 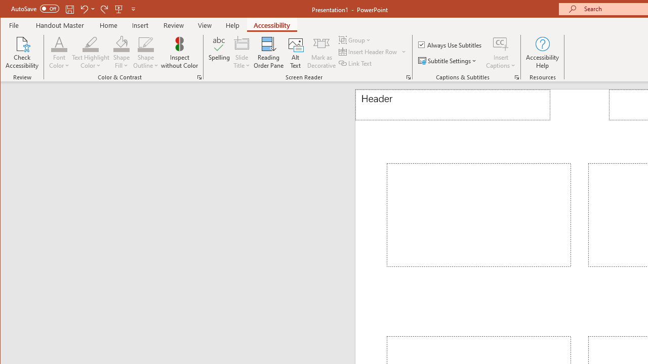 I want to click on Slide Title, so click(x=242, y=43).